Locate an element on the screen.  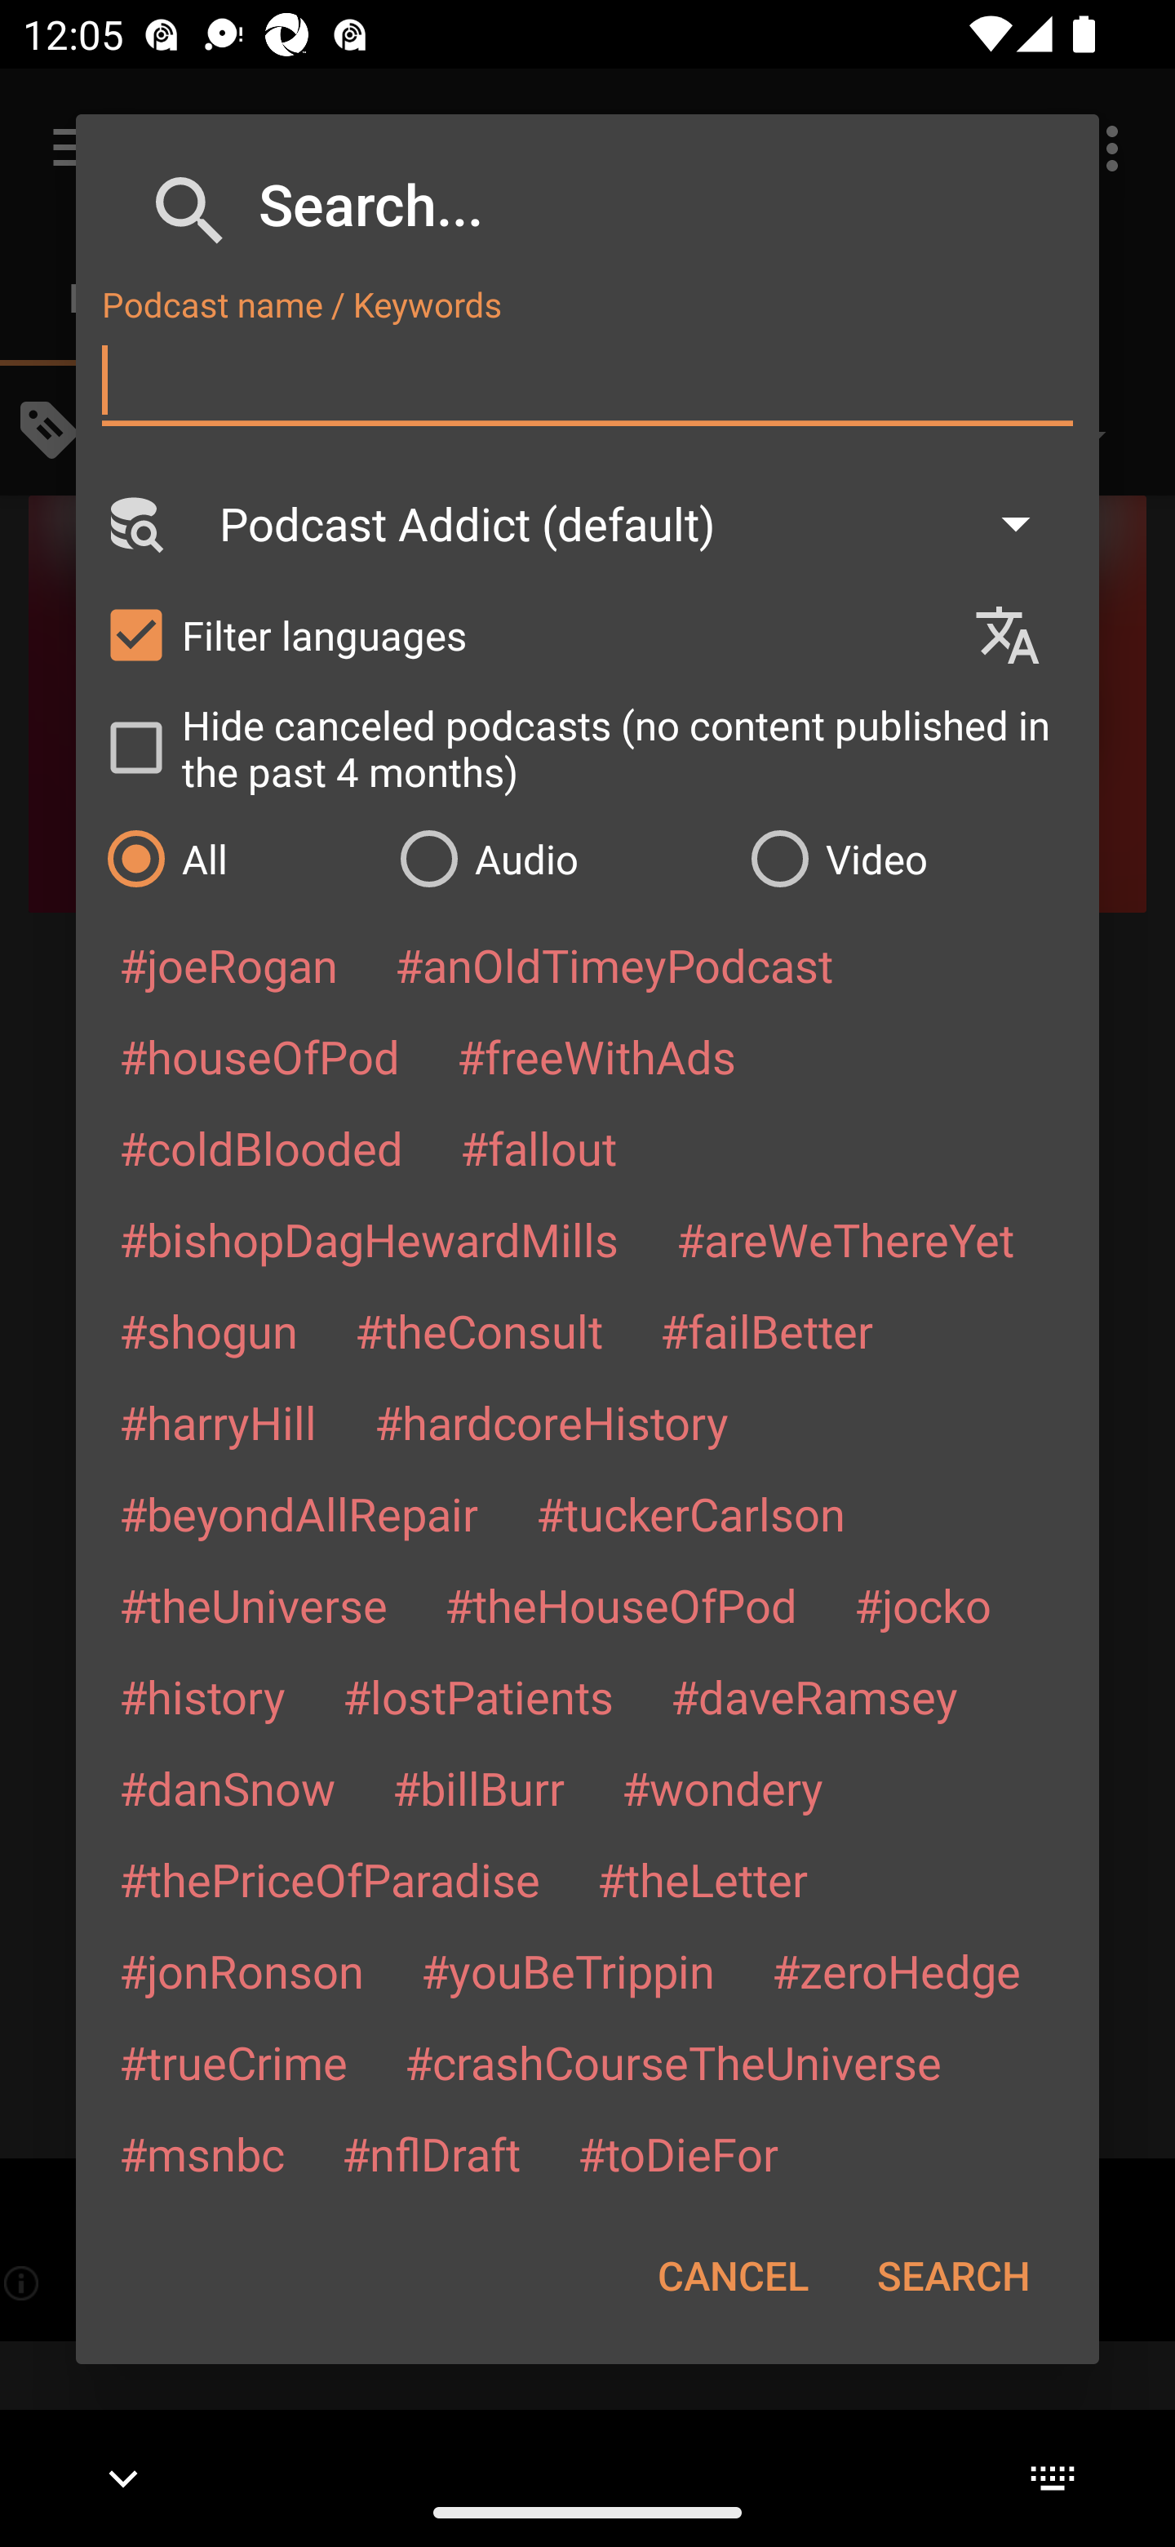
#billBurr is located at coordinates (478, 1788).